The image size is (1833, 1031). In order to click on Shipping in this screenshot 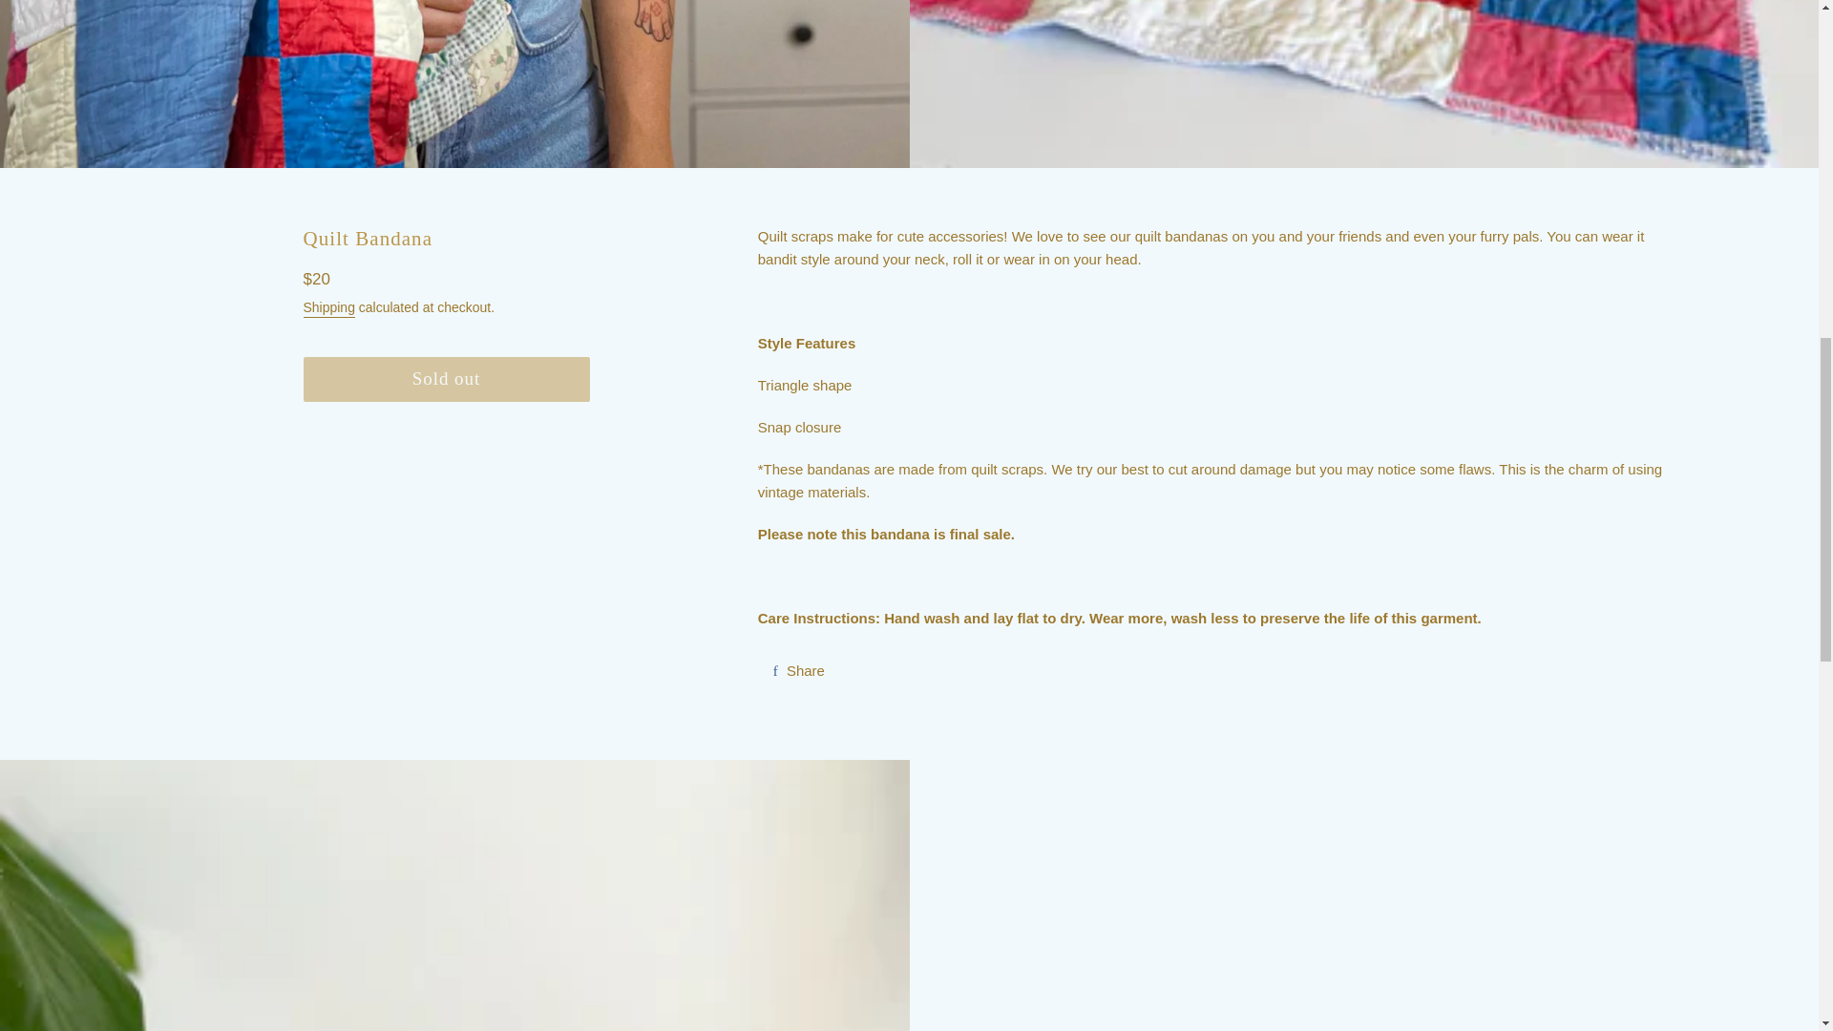, I will do `click(329, 308)`.